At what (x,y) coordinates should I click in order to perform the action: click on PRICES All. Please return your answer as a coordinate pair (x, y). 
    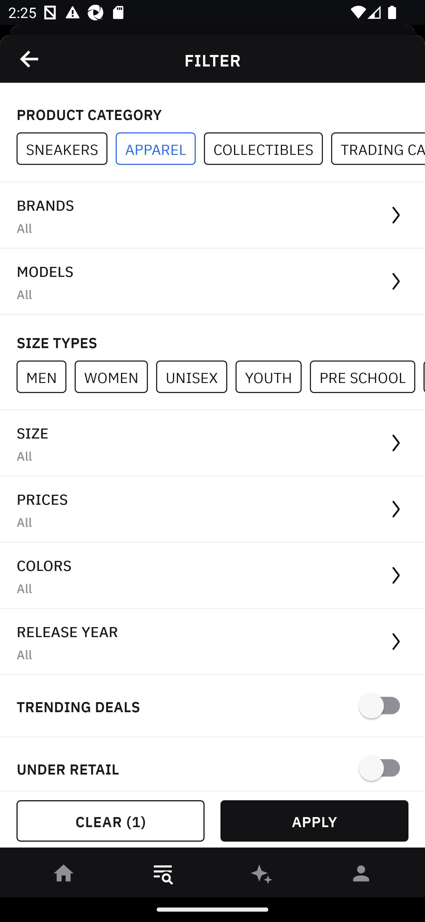
    Looking at the image, I should click on (212, 510).